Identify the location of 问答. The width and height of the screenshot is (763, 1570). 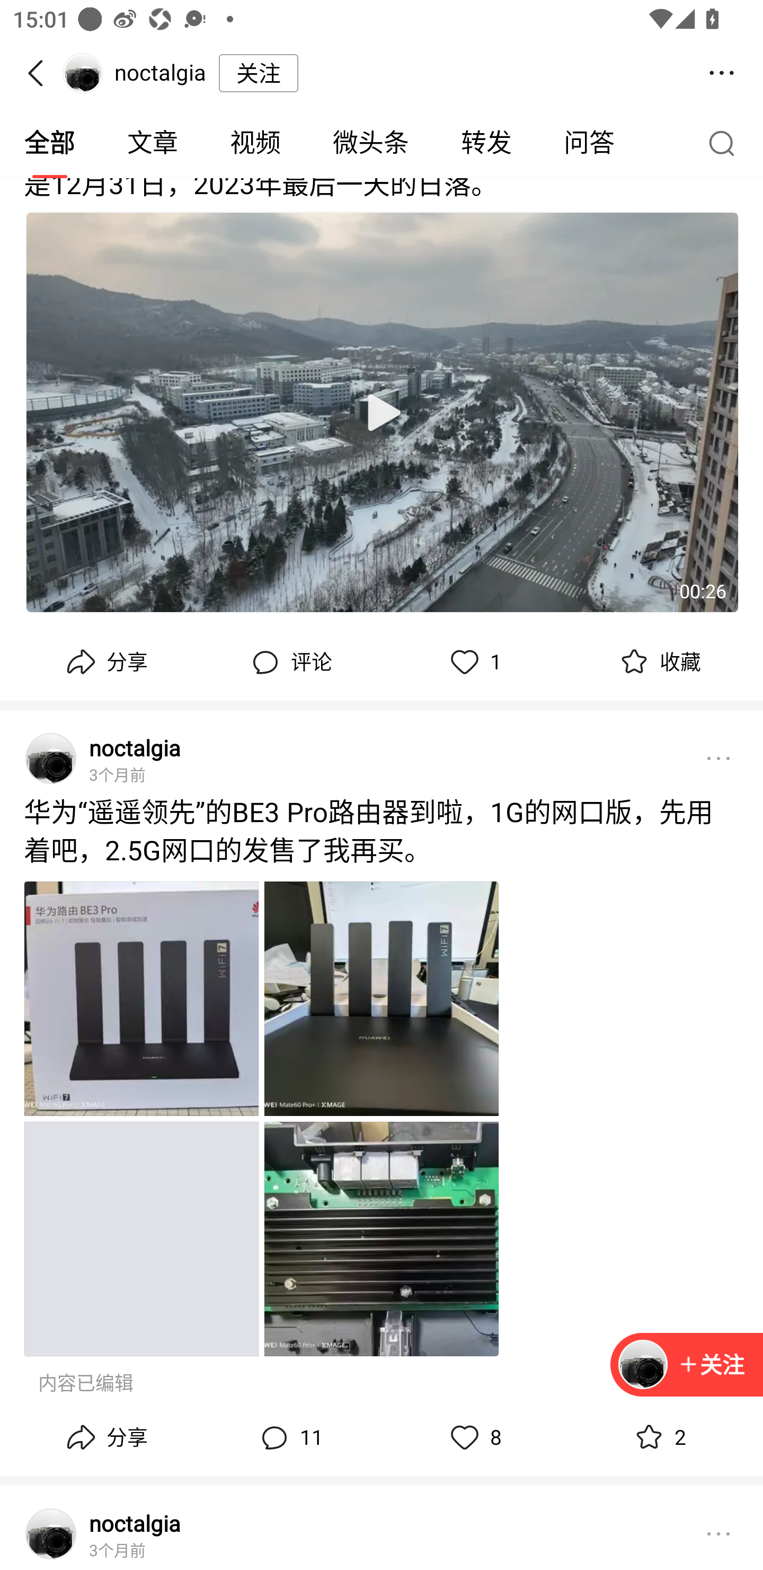
(589, 143).